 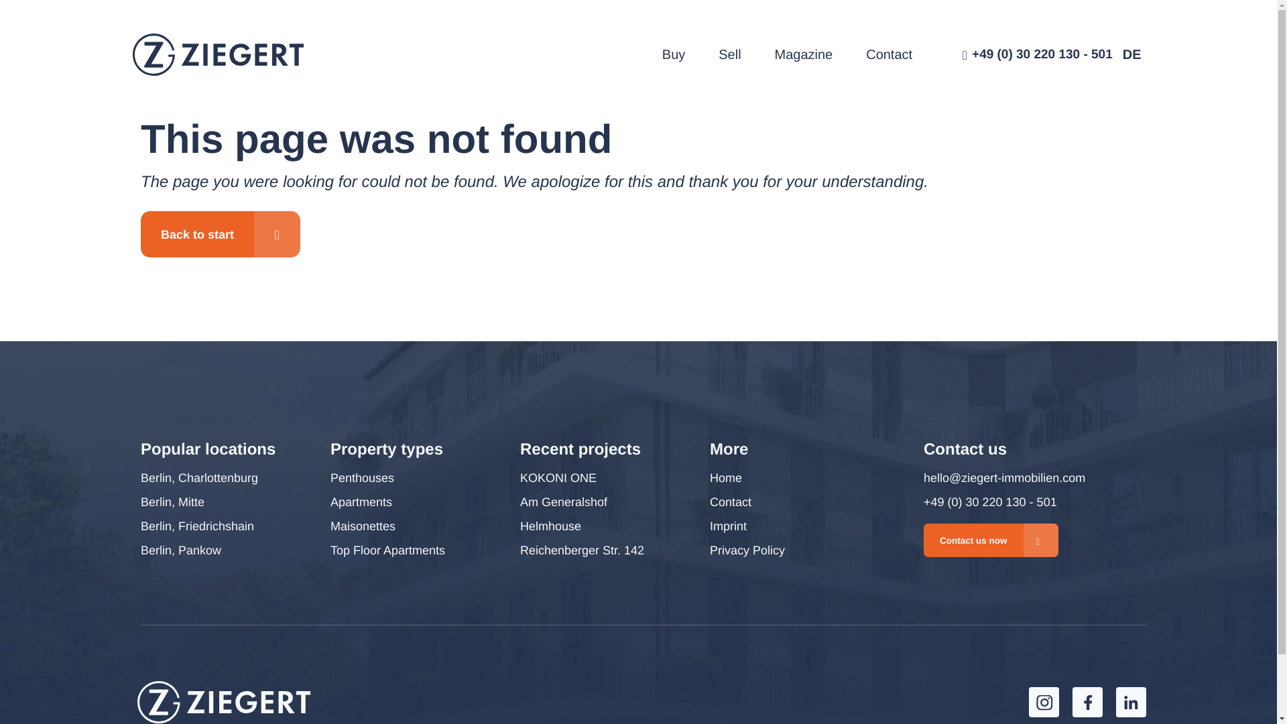 What do you see at coordinates (803, 55) in the screenshot?
I see `Magazine` at bounding box center [803, 55].